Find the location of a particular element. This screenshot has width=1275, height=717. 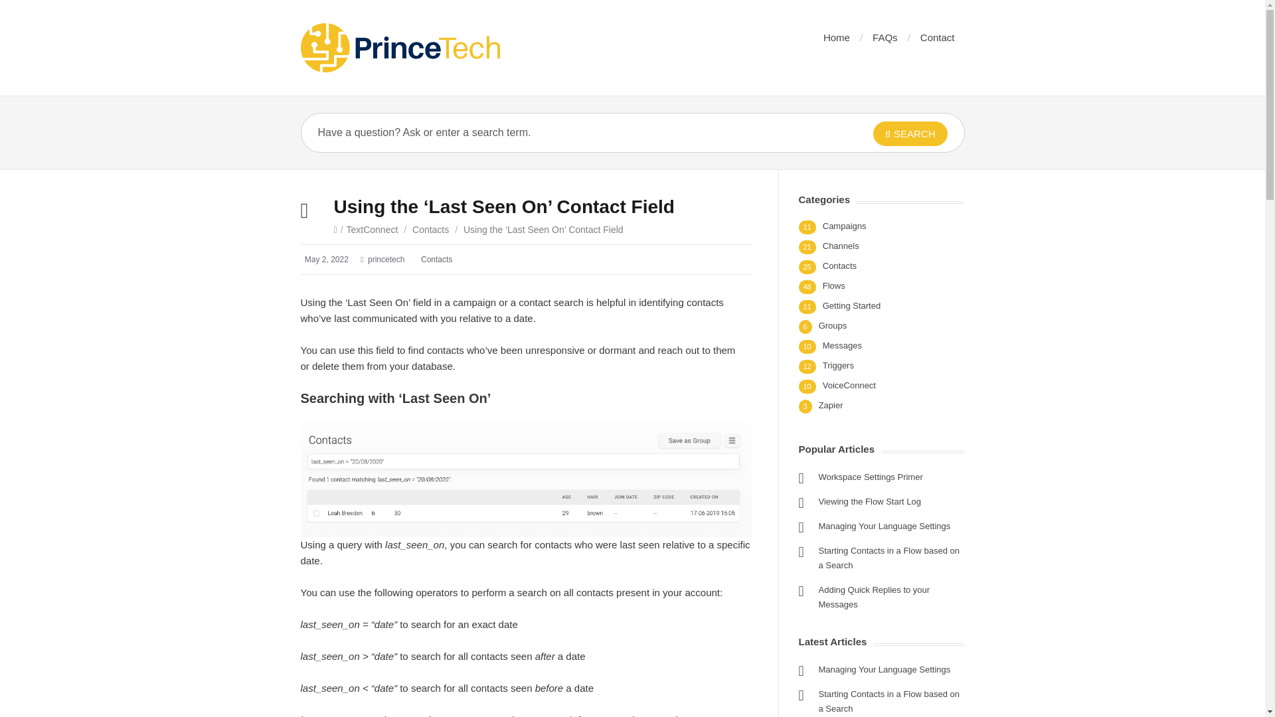

Zapier is located at coordinates (830, 405).